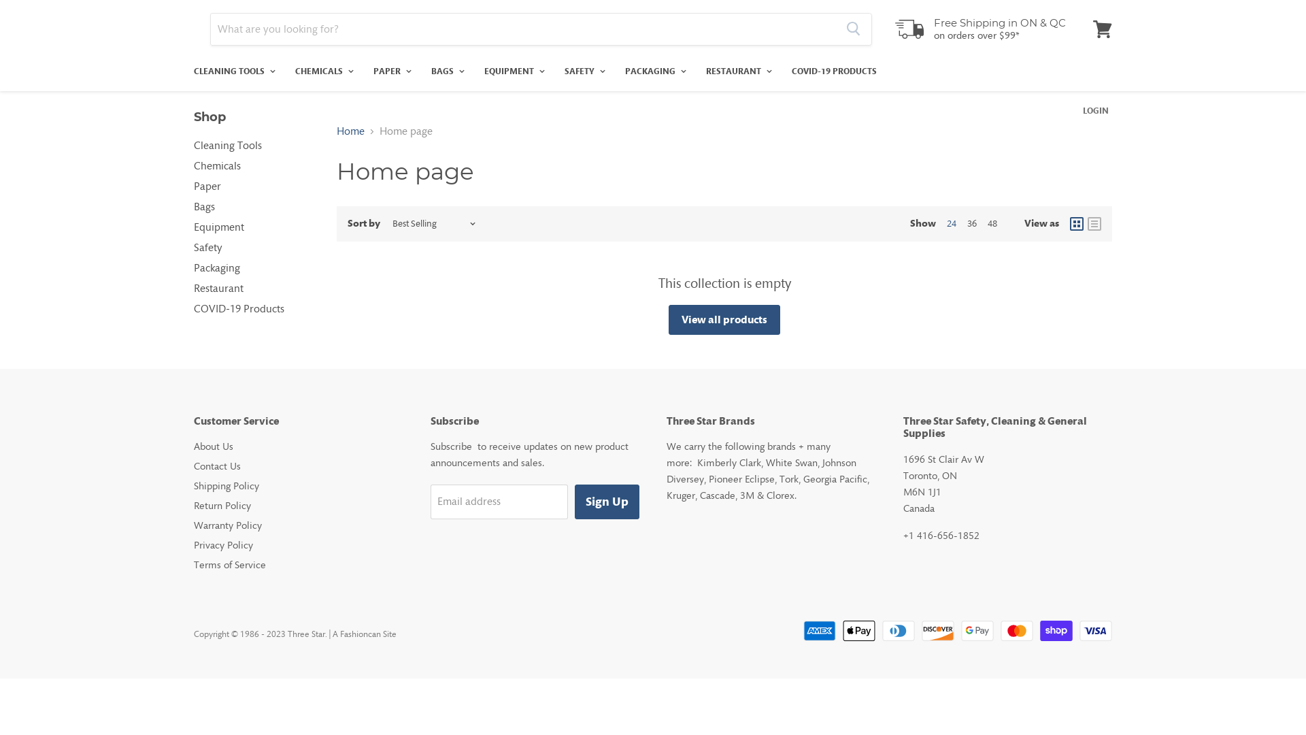 The image size is (1306, 735). What do you see at coordinates (208, 248) in the screenshot?
I see `Safety` at bounding box center [208, 248].